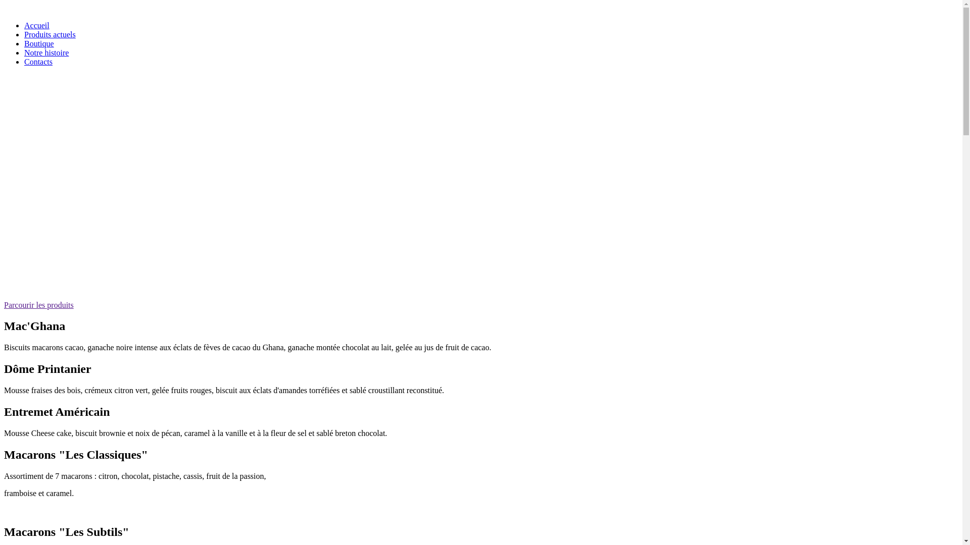 The height and width of the screenshot is (545, 970). What do you see at coordinates (38, 62) in the screenshot?
I see `Contacts` at bounding box center [38, 62].